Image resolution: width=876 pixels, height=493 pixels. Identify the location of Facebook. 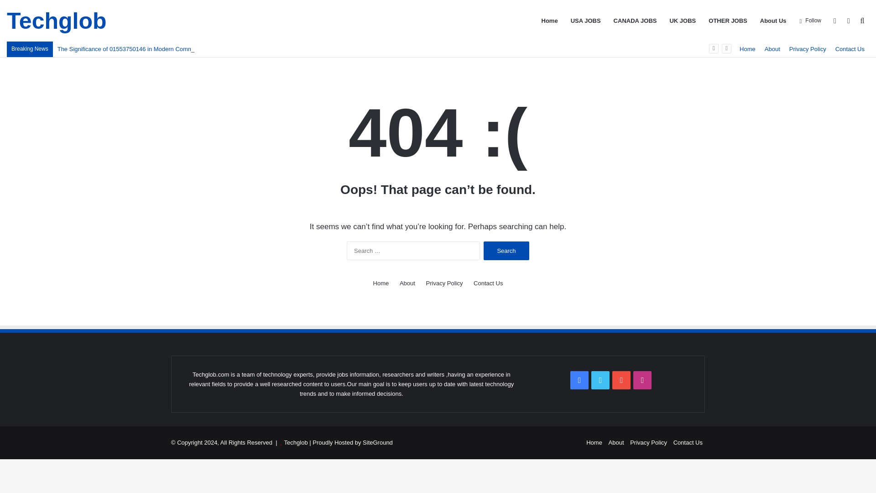
(579, 380).